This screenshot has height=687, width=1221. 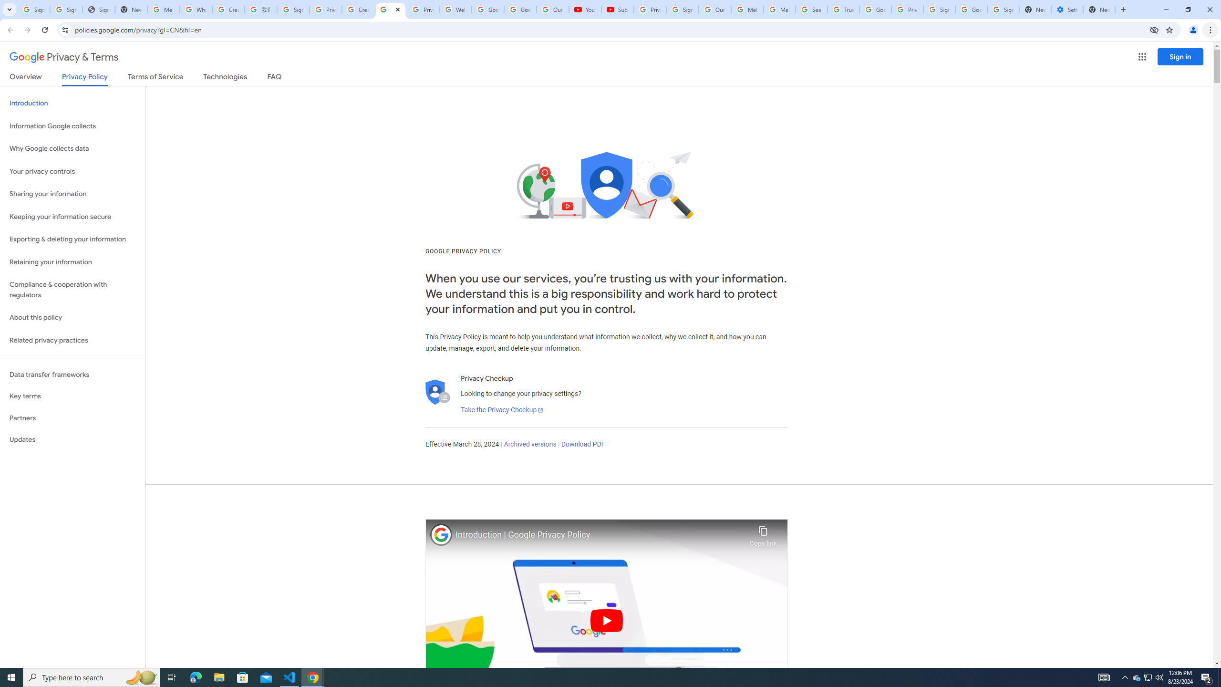 I want to click on Sign in - Google Accounts, so click(x=66, y=10).